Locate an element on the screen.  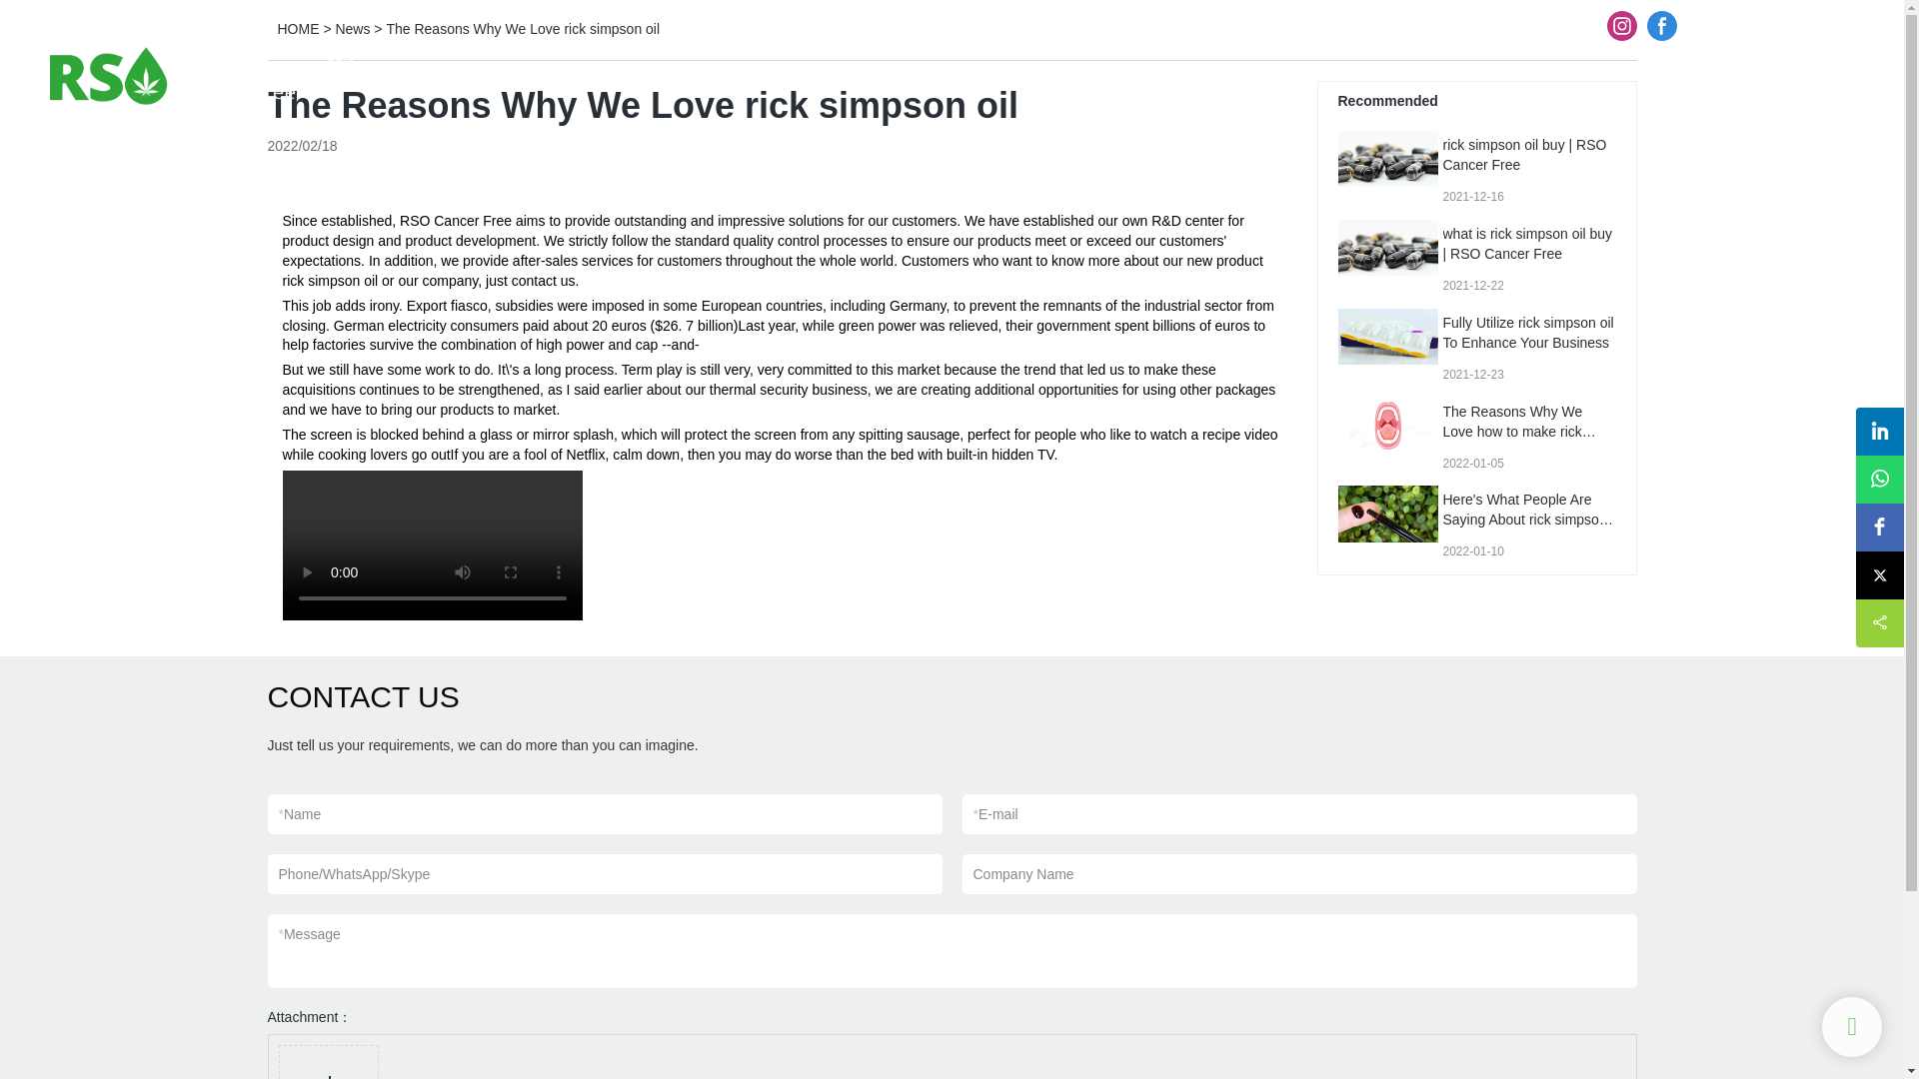
The Reasons Why We Love rick simpson oil is located at coordinates (522, 28).